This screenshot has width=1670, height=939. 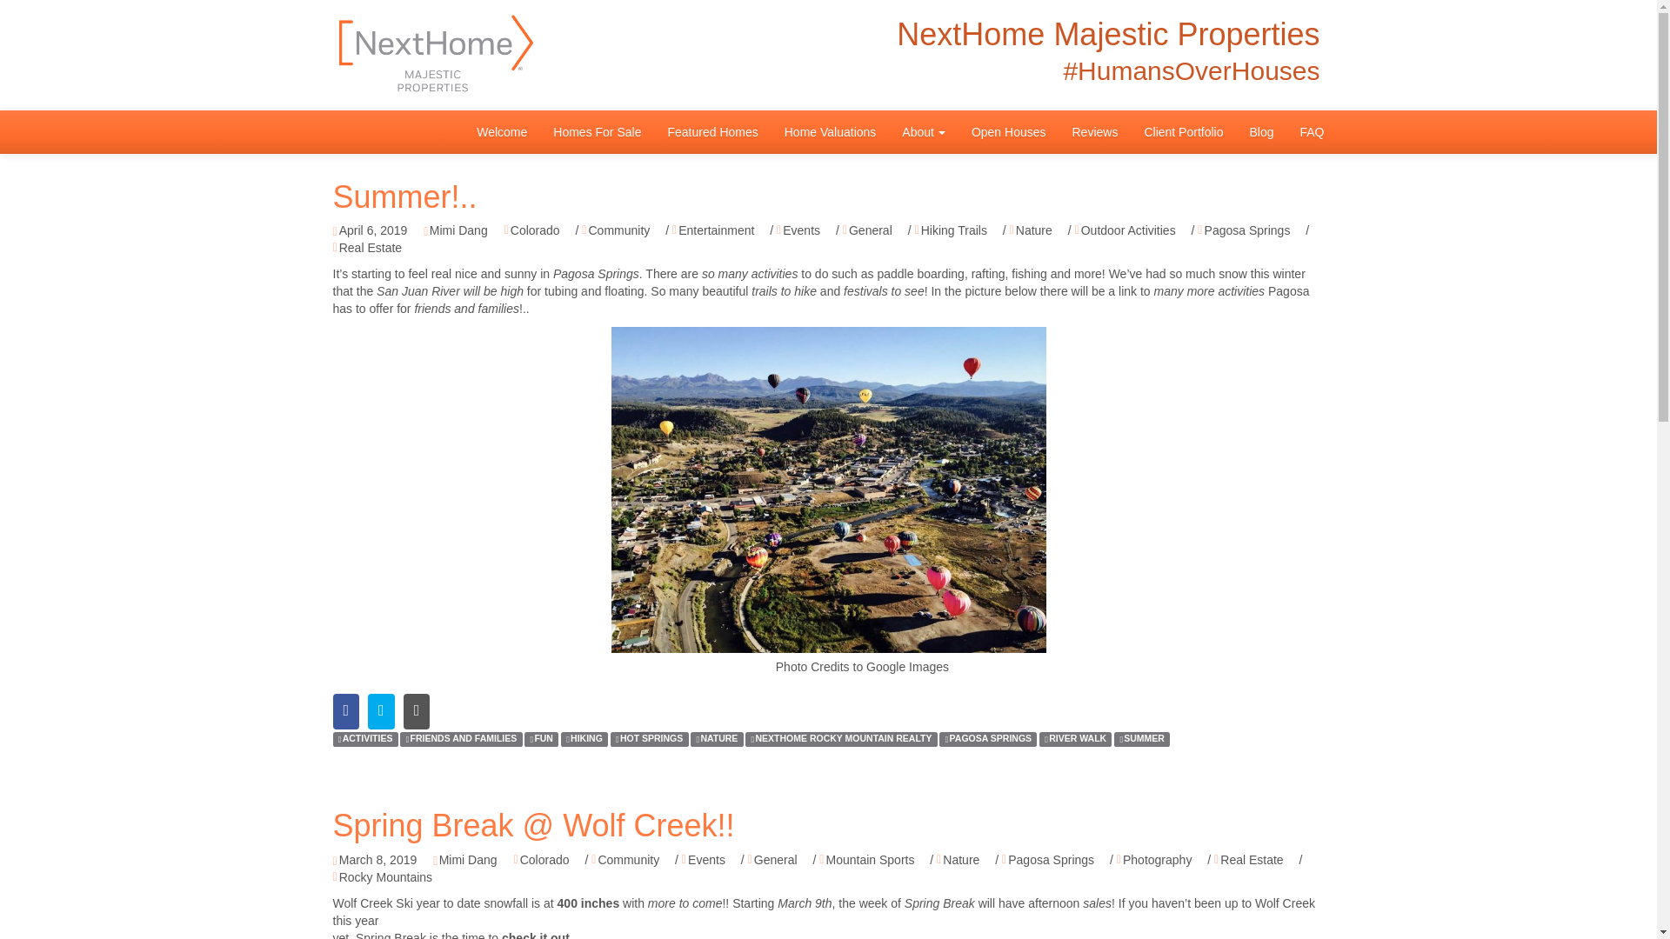 I want to click on Reviews, so click(x=1095, y=132).